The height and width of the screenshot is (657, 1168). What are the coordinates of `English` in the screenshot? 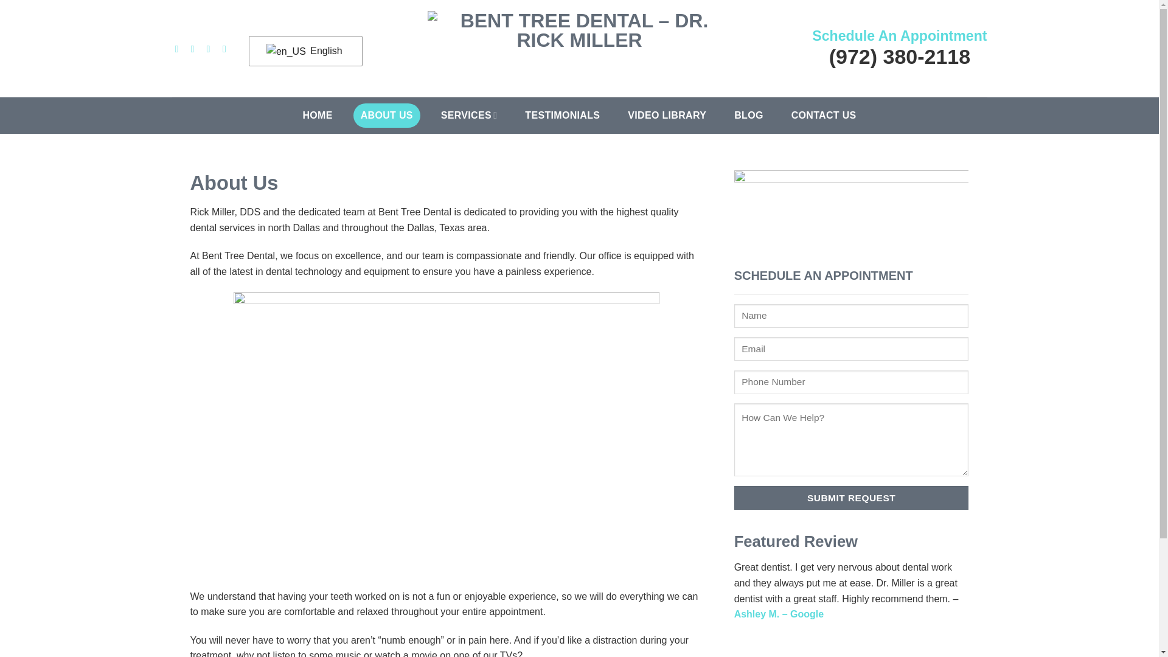 It's located at (303, 51).